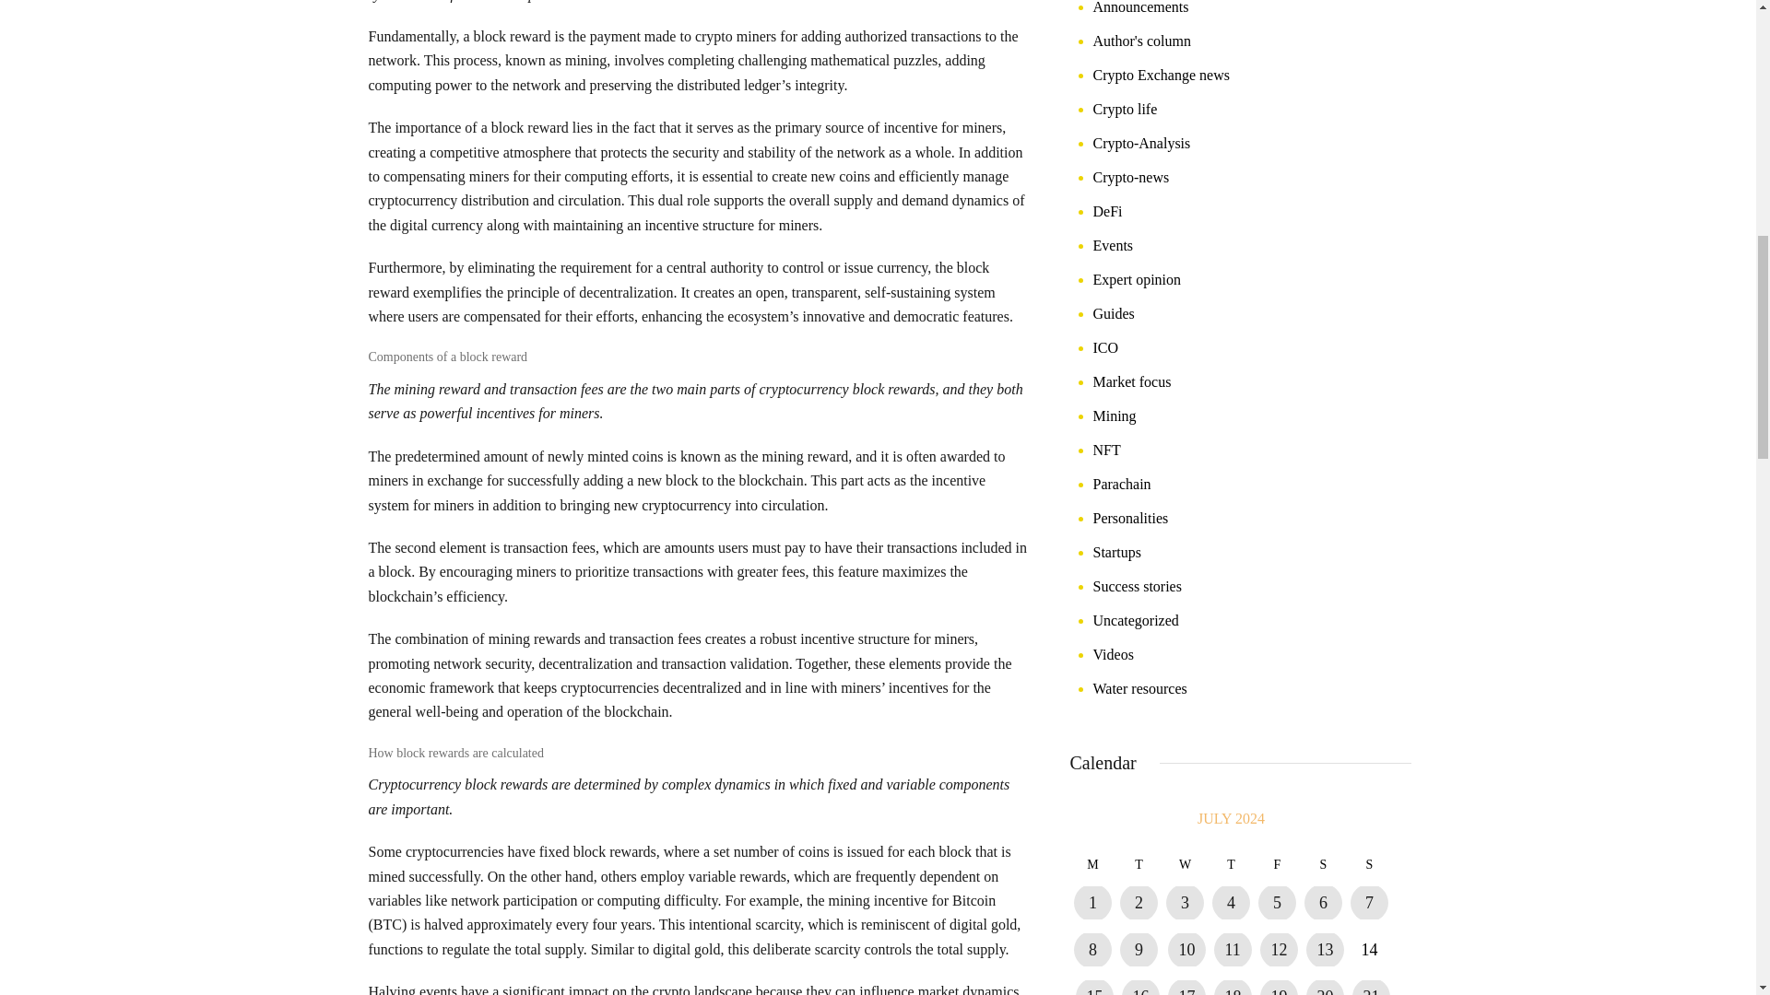  I want to click on Tuesday, so click(1138, 864).